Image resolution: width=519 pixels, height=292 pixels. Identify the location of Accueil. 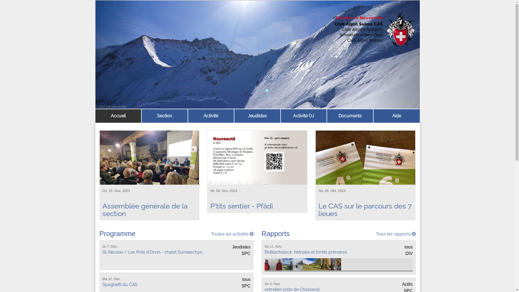
(118, 116).